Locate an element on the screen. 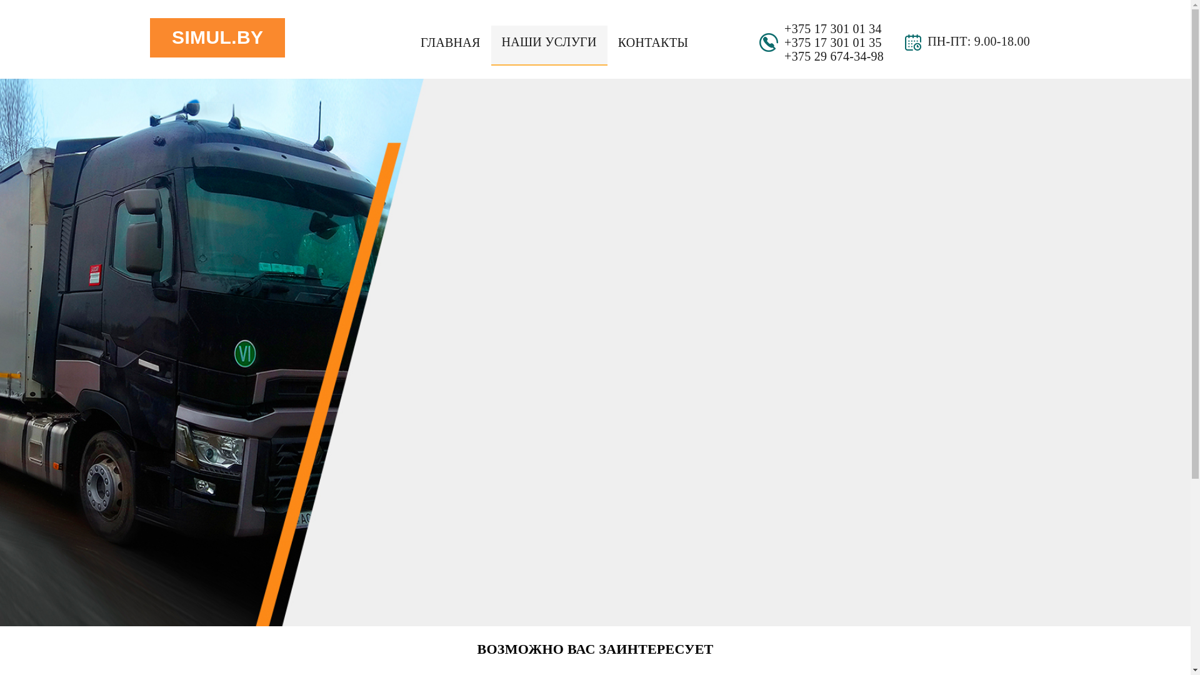  +375 17 301 01 35 is located at coordinates (833, 42).